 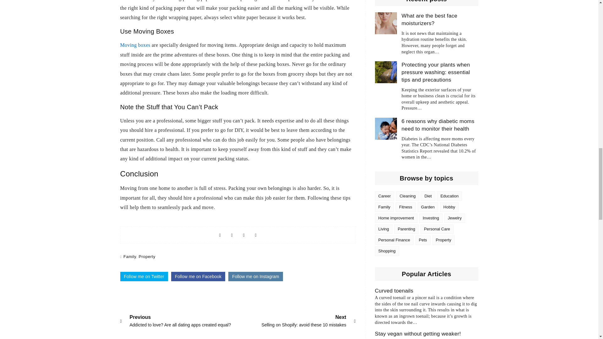 What do you see at coordinates (147, 257) in the screenshot?
I see `Property` at bounding box center [147, 257].